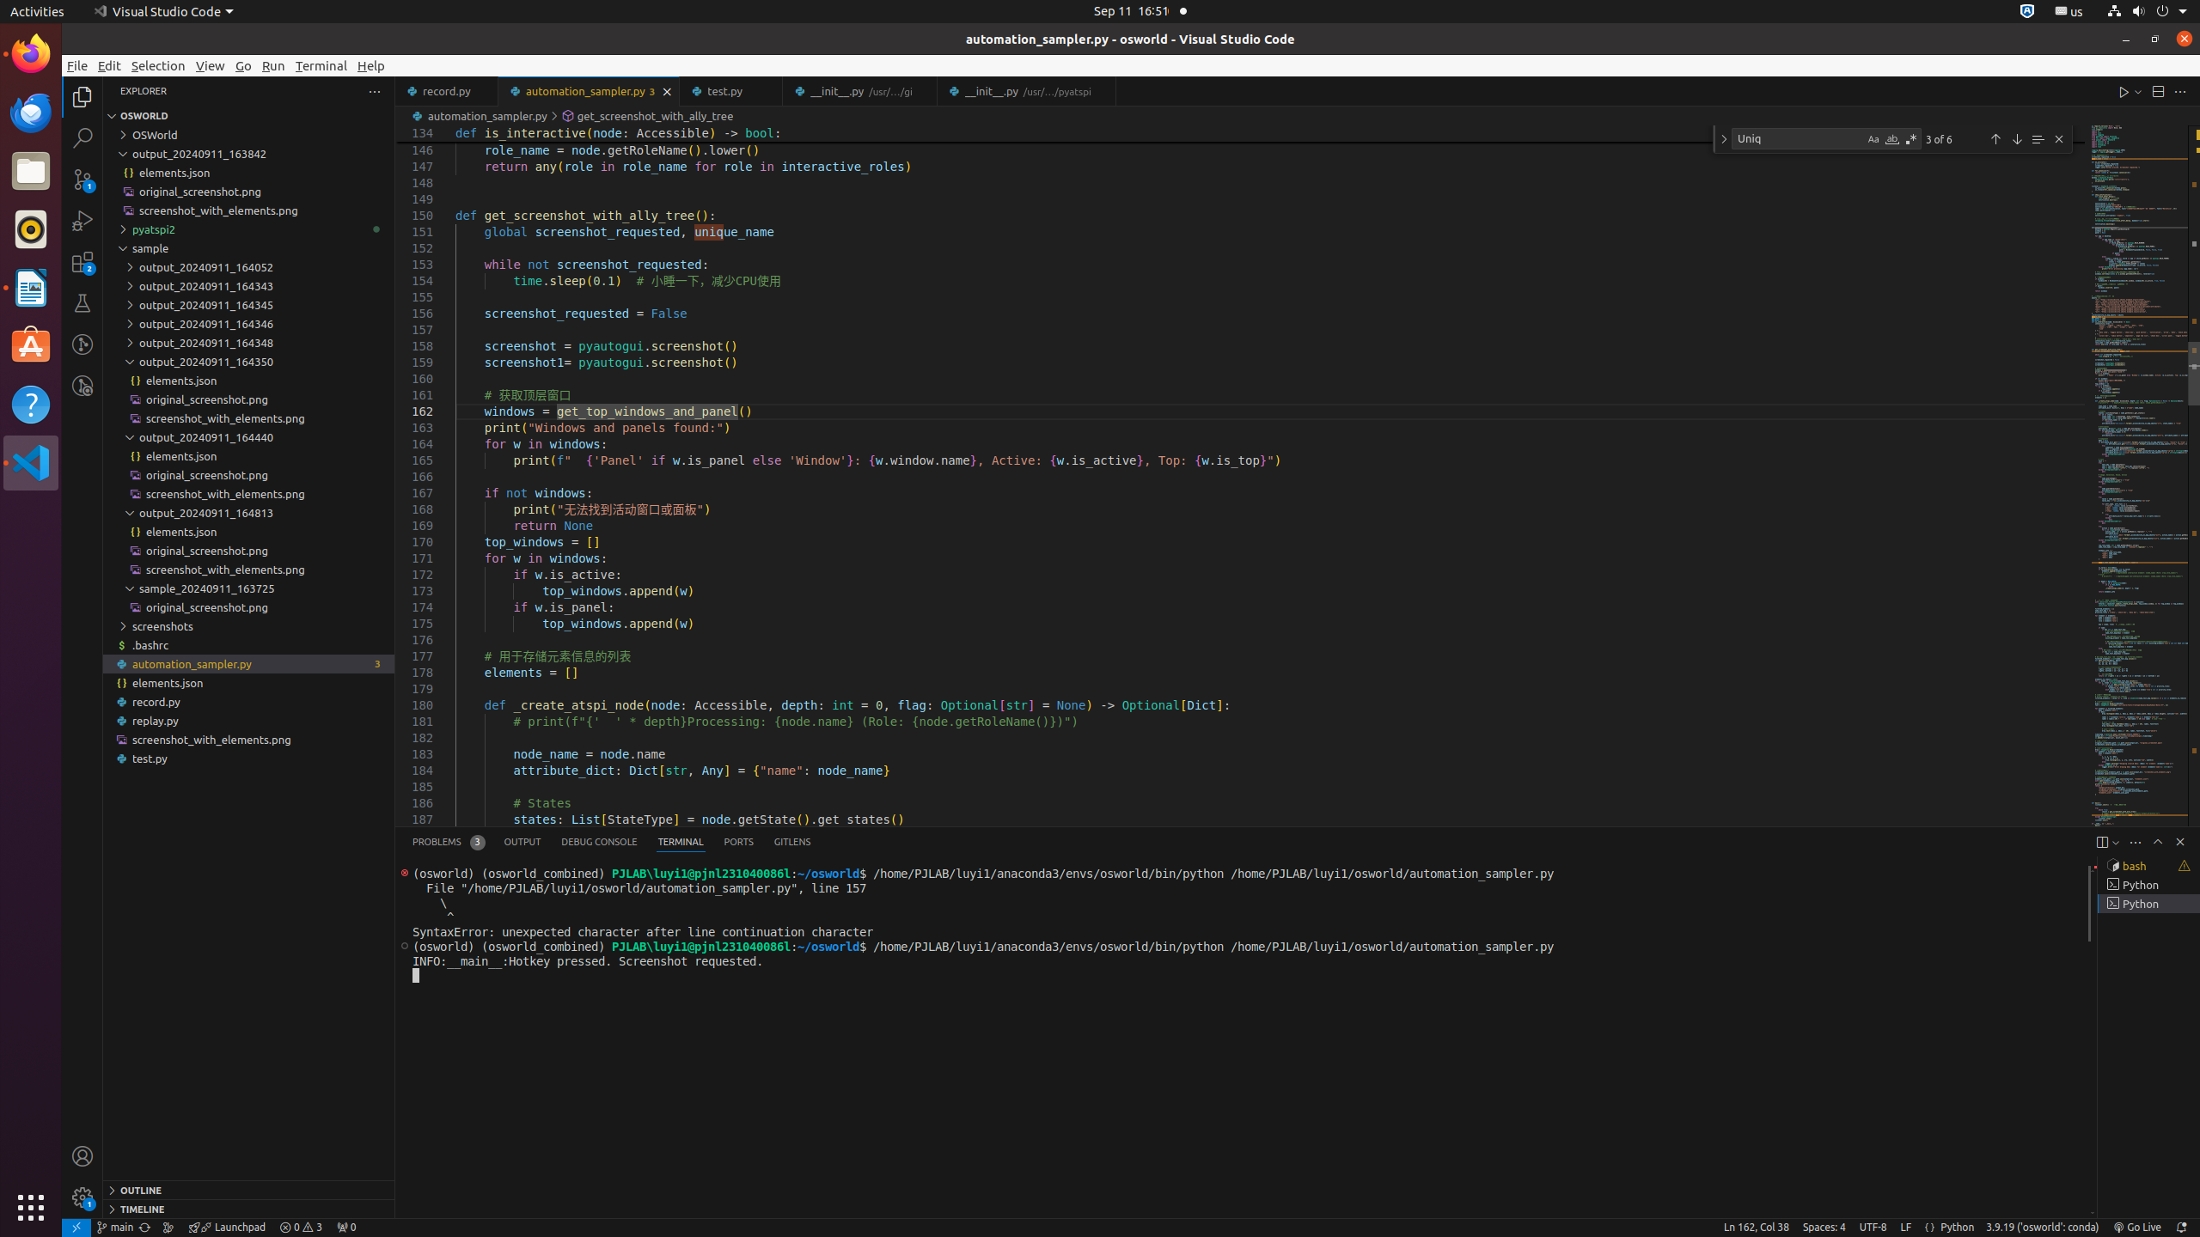  What do you see at coordinates (447, 91) in the screenshot?
I see `record.py` at bounding box center [447, 91].